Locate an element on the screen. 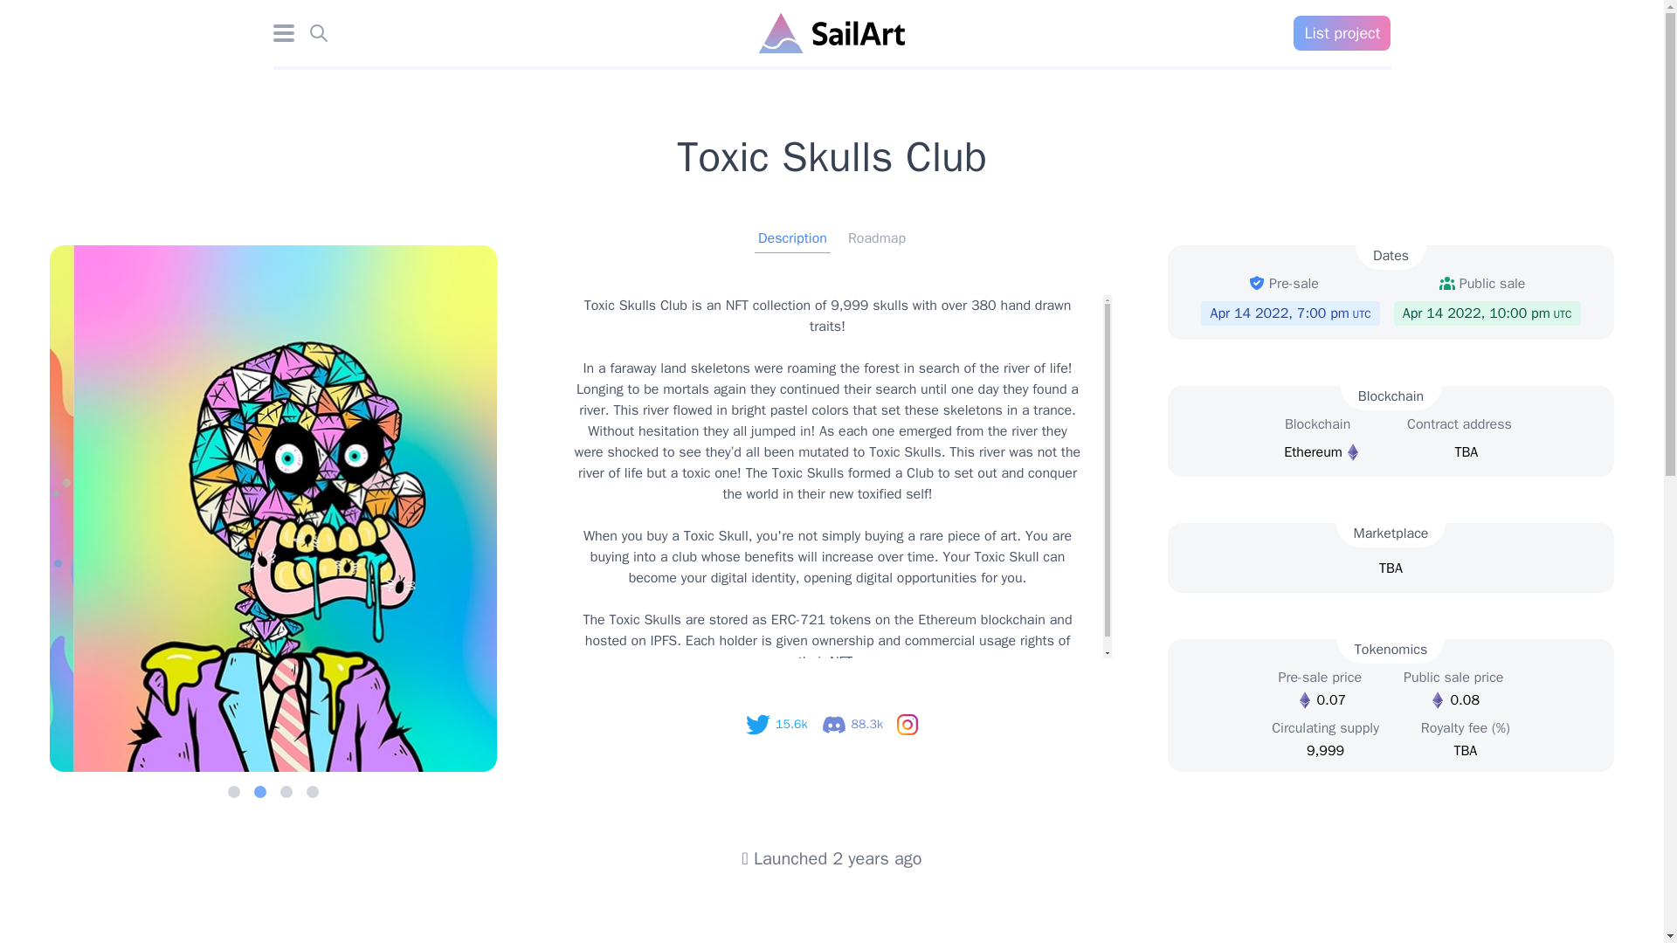 Image resolution: width=1677 pixels, height=943 pixels. 15.6k is located at coordinates (776, 725).